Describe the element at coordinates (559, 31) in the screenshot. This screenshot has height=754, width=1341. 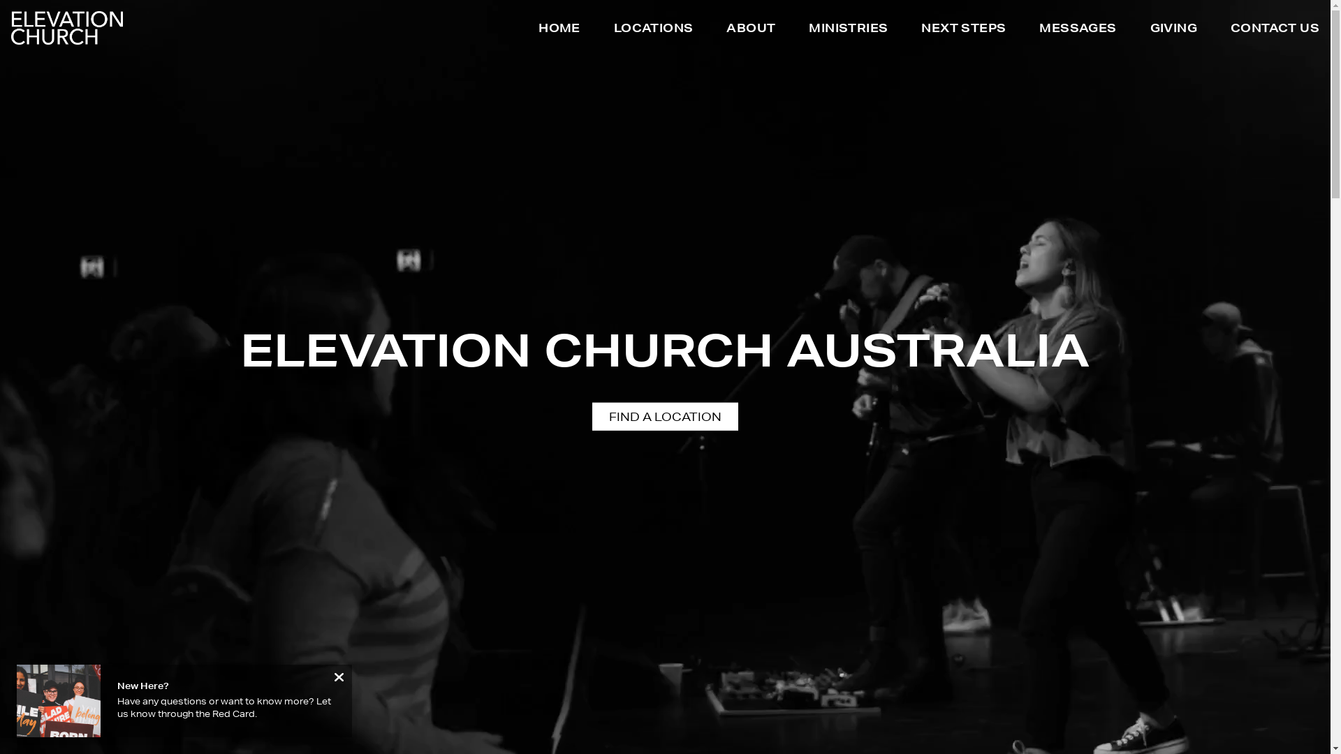
I see `HOME` at that location.